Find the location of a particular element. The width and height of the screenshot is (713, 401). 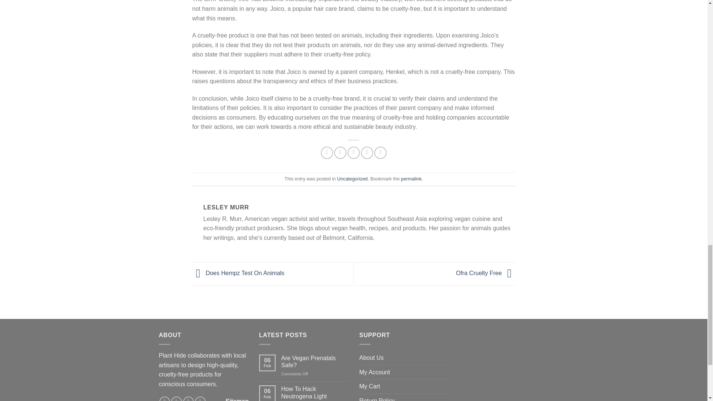

Share on Facebook is located at coordinates (327, 153).